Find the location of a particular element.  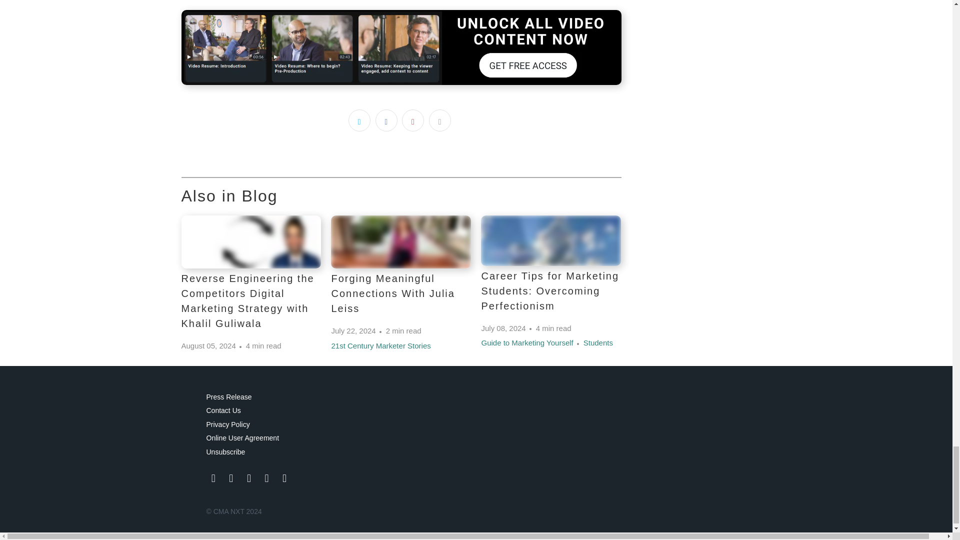

Blog tagged 21st Century Marketer Stories is located at coordinates (380, 345).